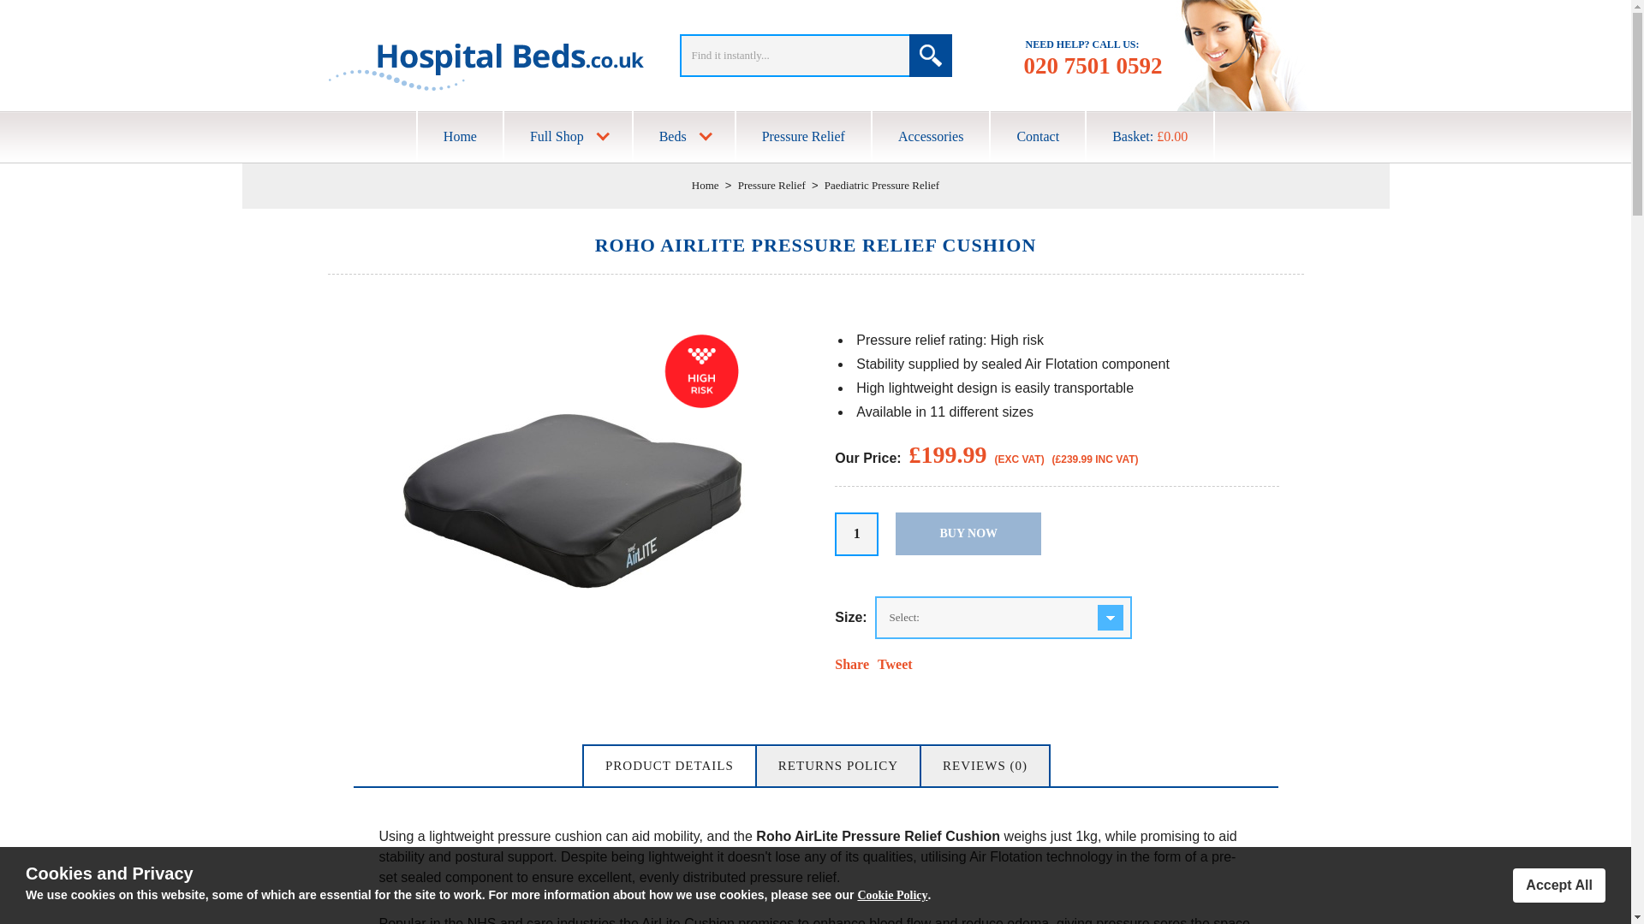 Image resolution: width=1644 pixels, height=924 pixels. I want to click on BUY NOW, so click(968, 534).